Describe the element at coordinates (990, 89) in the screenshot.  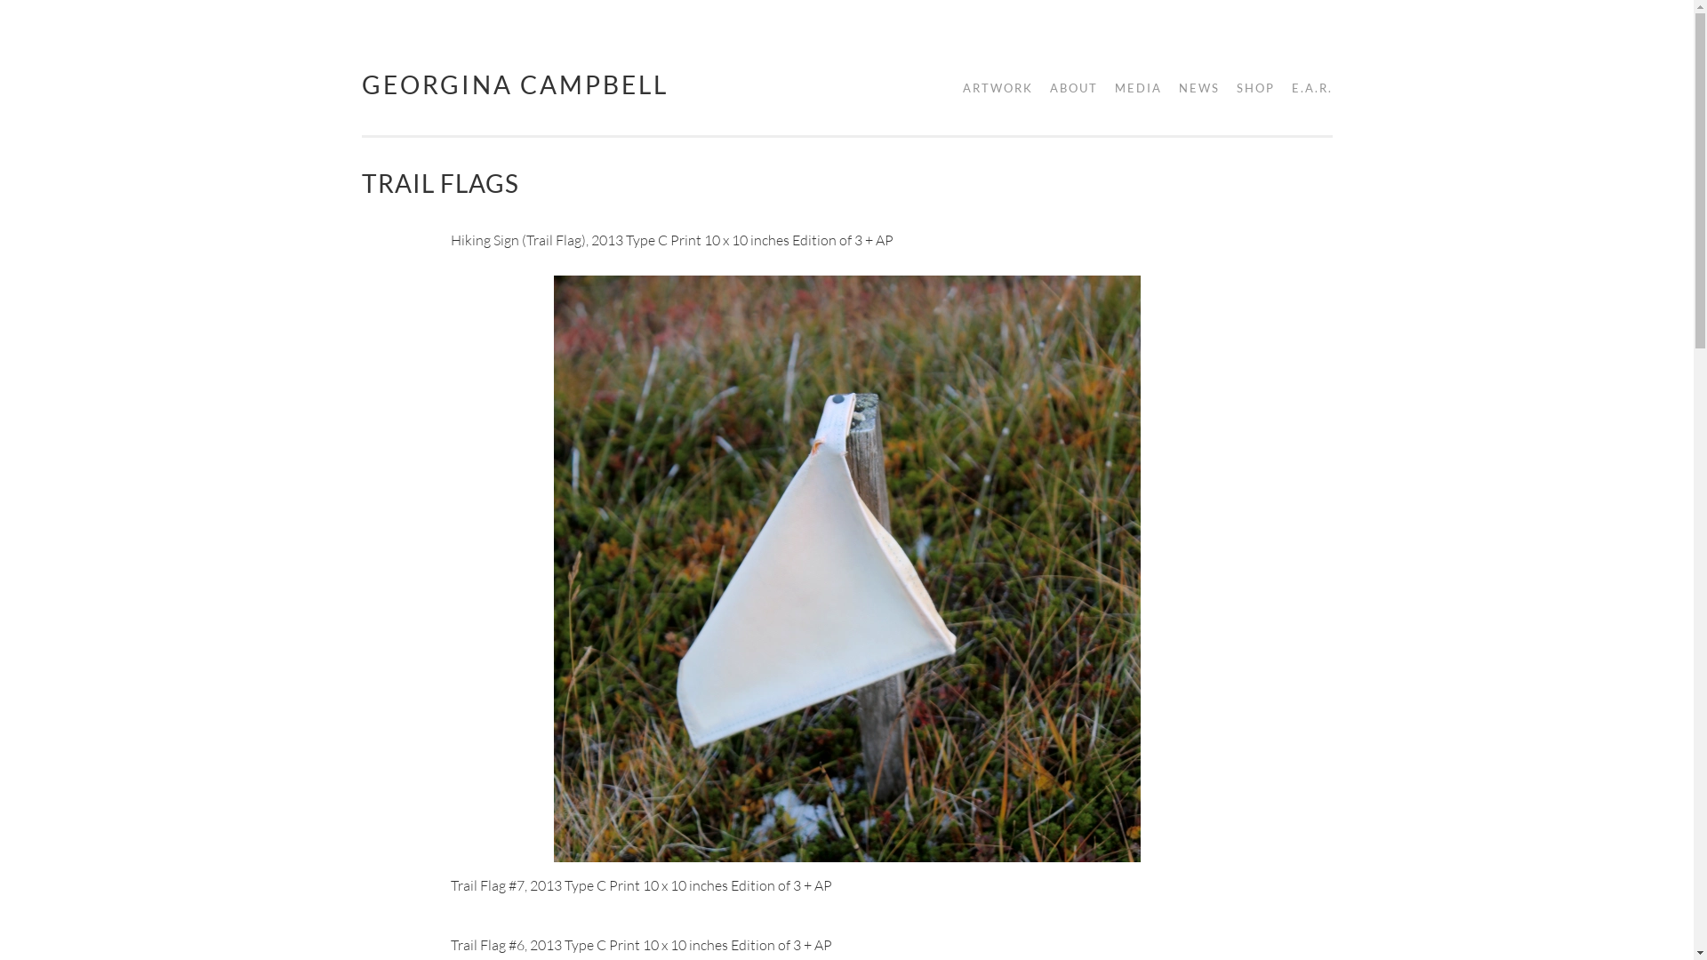
I see `ARTWORK` at that location.